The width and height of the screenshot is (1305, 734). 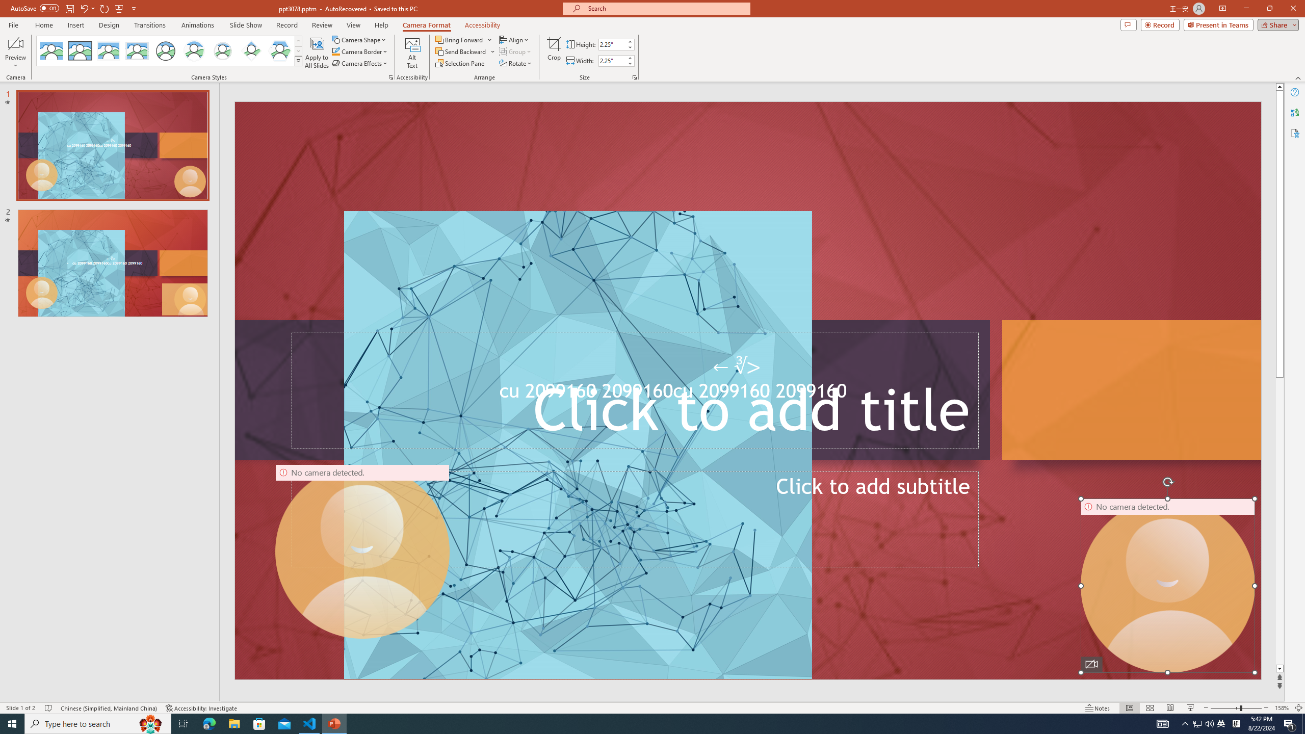 What do you see at coordinates (280, 51) in the screenshot?
I see `Center Shadow Hexagon` at bounding box center [280, 51].